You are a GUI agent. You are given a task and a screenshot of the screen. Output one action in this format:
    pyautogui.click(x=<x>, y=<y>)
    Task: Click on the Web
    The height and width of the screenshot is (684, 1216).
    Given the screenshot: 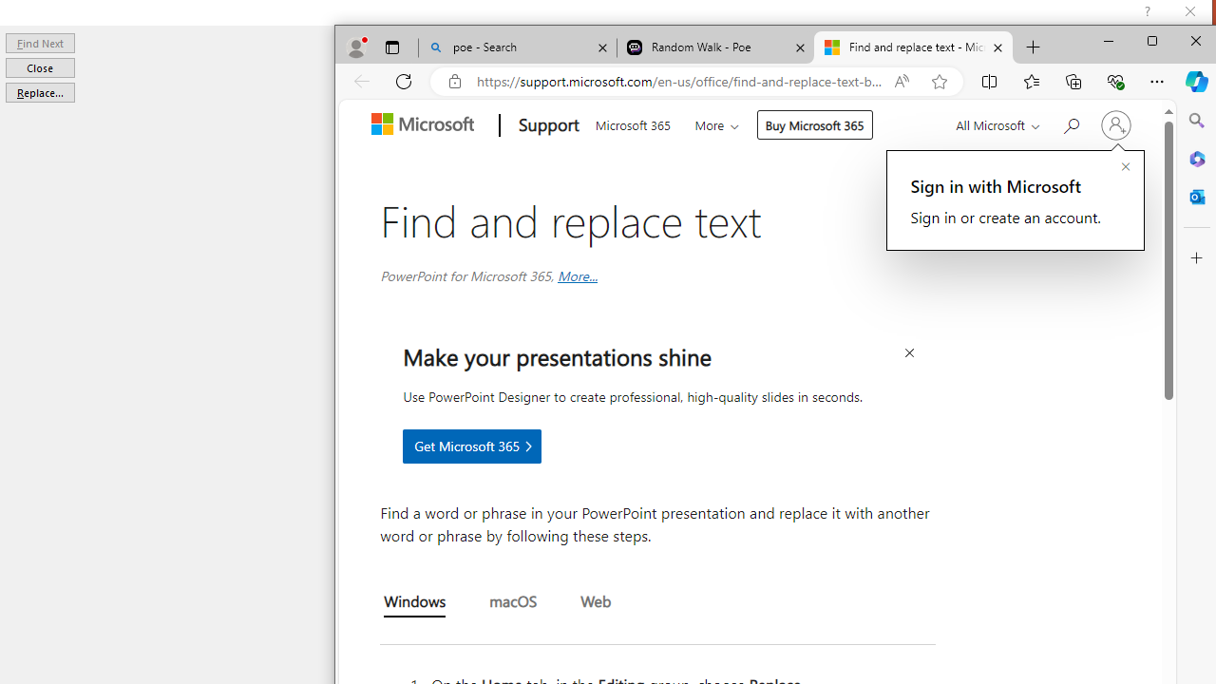 What is the action you would take?
    pyautogui.click(x=595, y=603)
    